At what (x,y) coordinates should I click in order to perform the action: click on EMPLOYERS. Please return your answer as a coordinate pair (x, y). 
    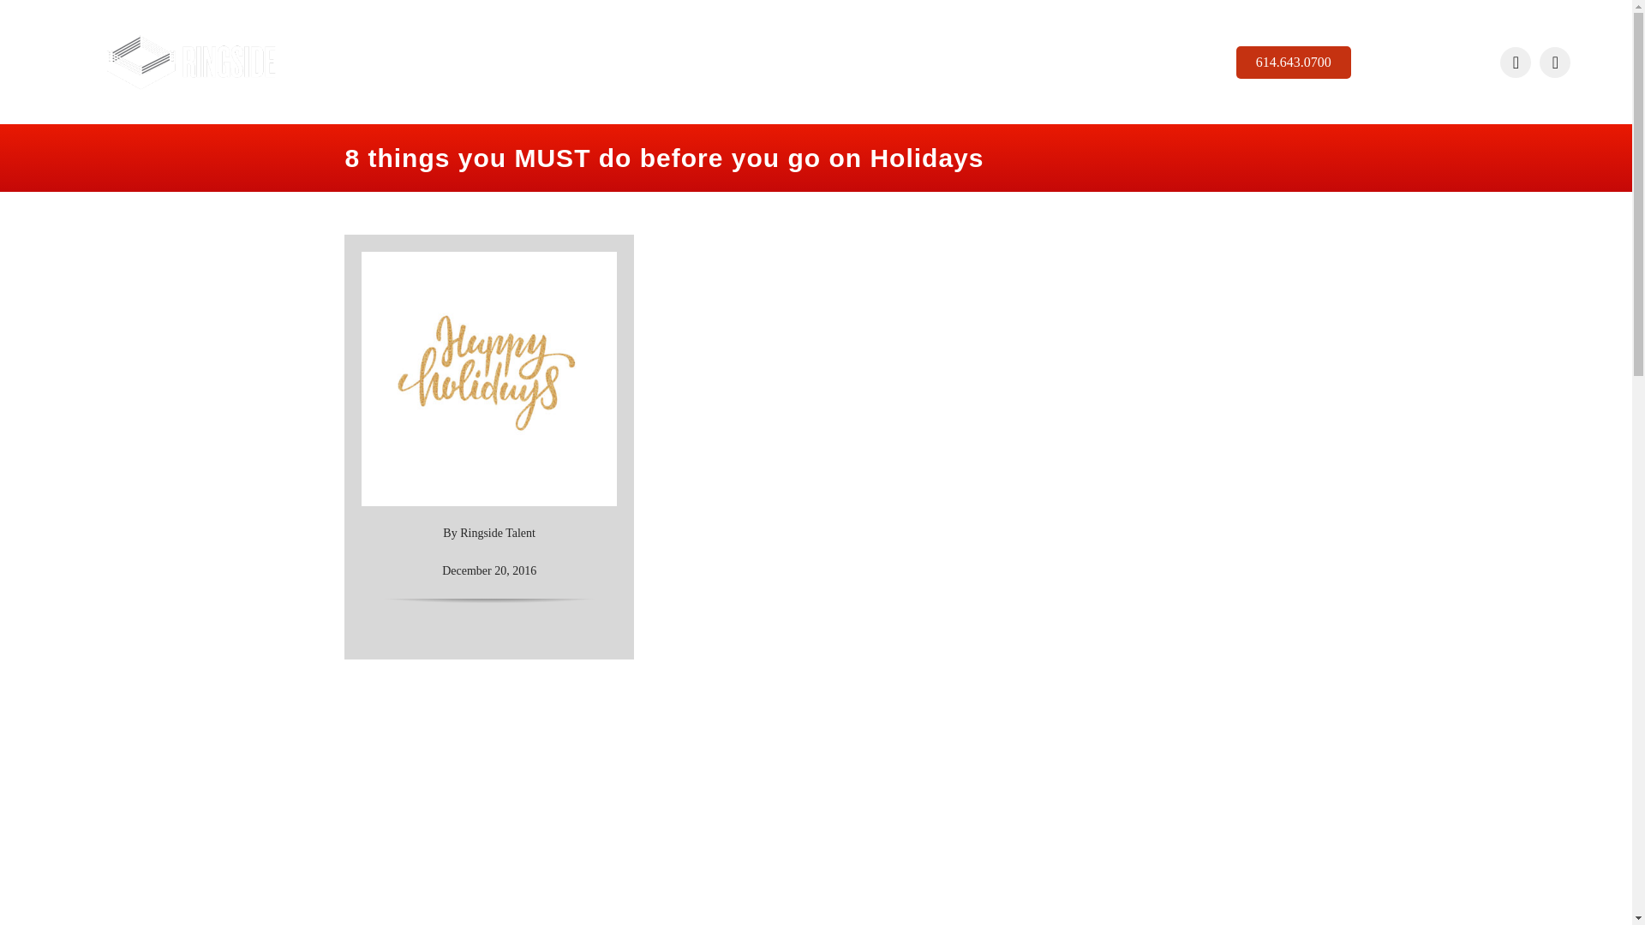
    Looking at the image, I should click on (612, 62).